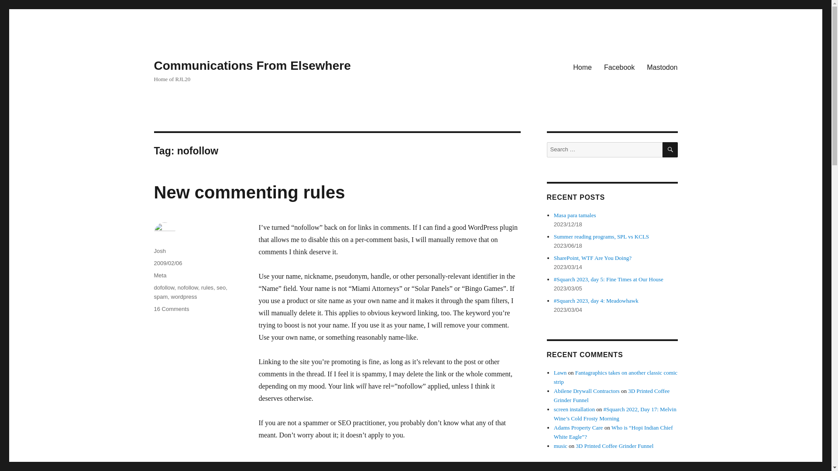 The image size is (838, 471). I want to click on Josh, so click(159, 251).